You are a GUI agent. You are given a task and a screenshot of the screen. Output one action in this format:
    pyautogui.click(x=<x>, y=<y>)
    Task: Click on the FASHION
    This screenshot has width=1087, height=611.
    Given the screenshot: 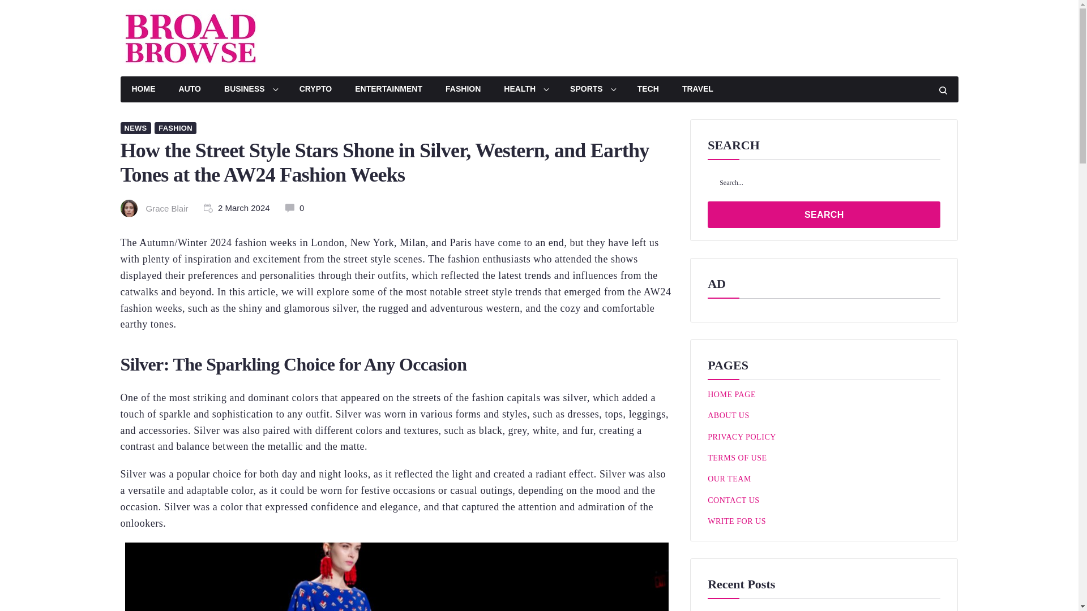 What is the action you would take?
    pyautogui.click(x=463, y=89)
    